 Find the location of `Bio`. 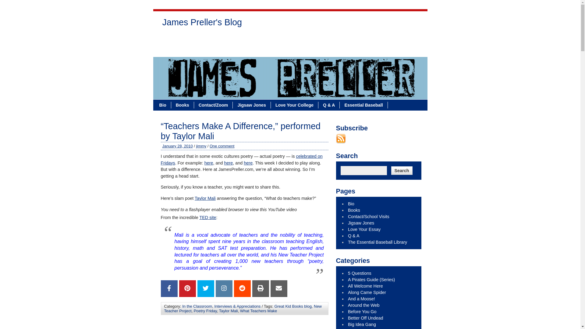

Bio is located at coordinates (169, 39).